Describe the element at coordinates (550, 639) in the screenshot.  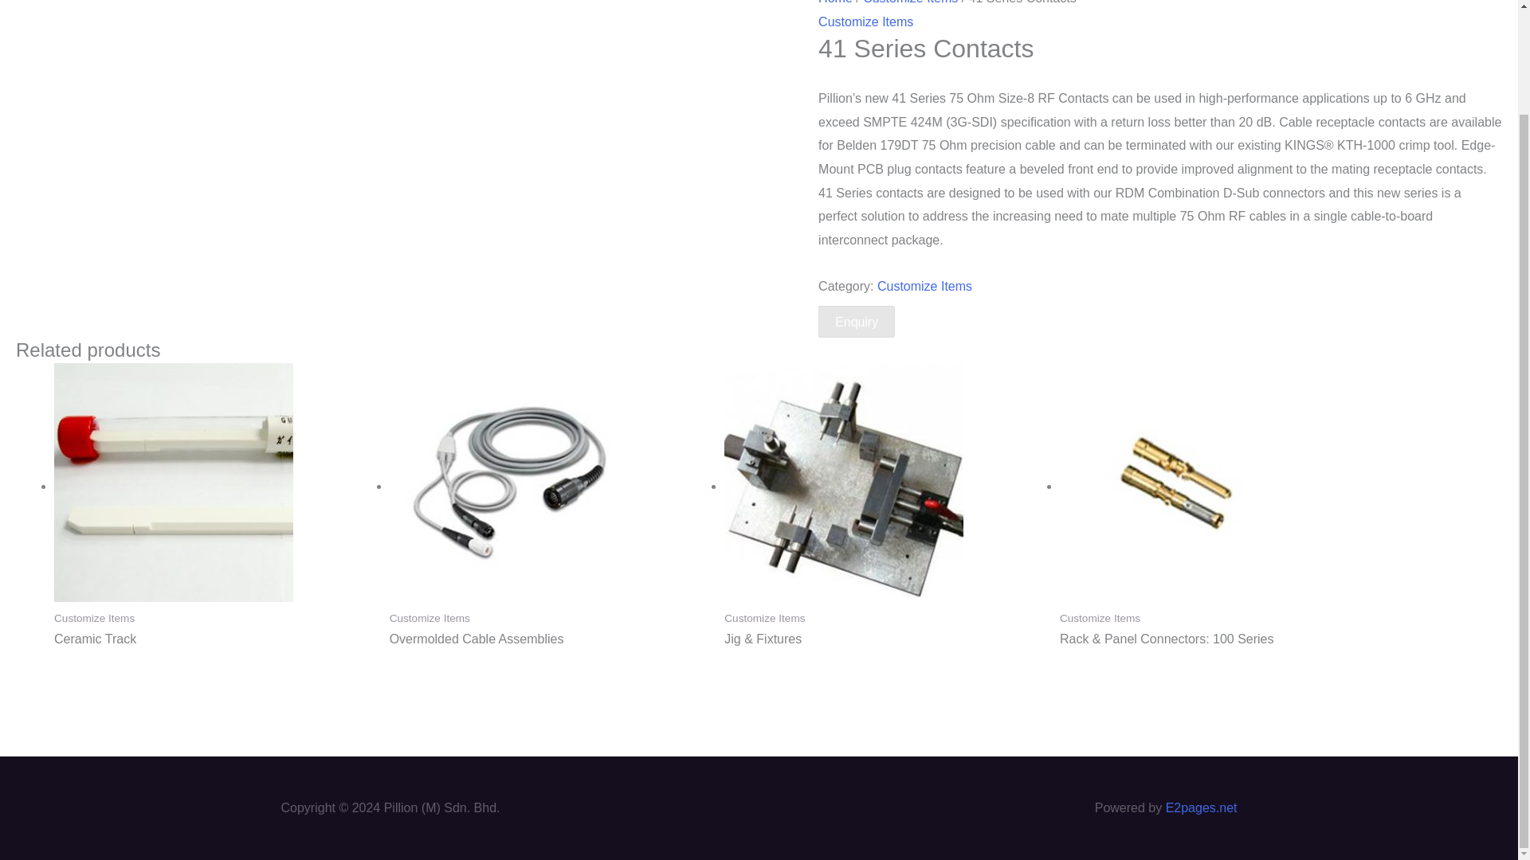
I see `Overmolded Cable Assemblies` at that location.